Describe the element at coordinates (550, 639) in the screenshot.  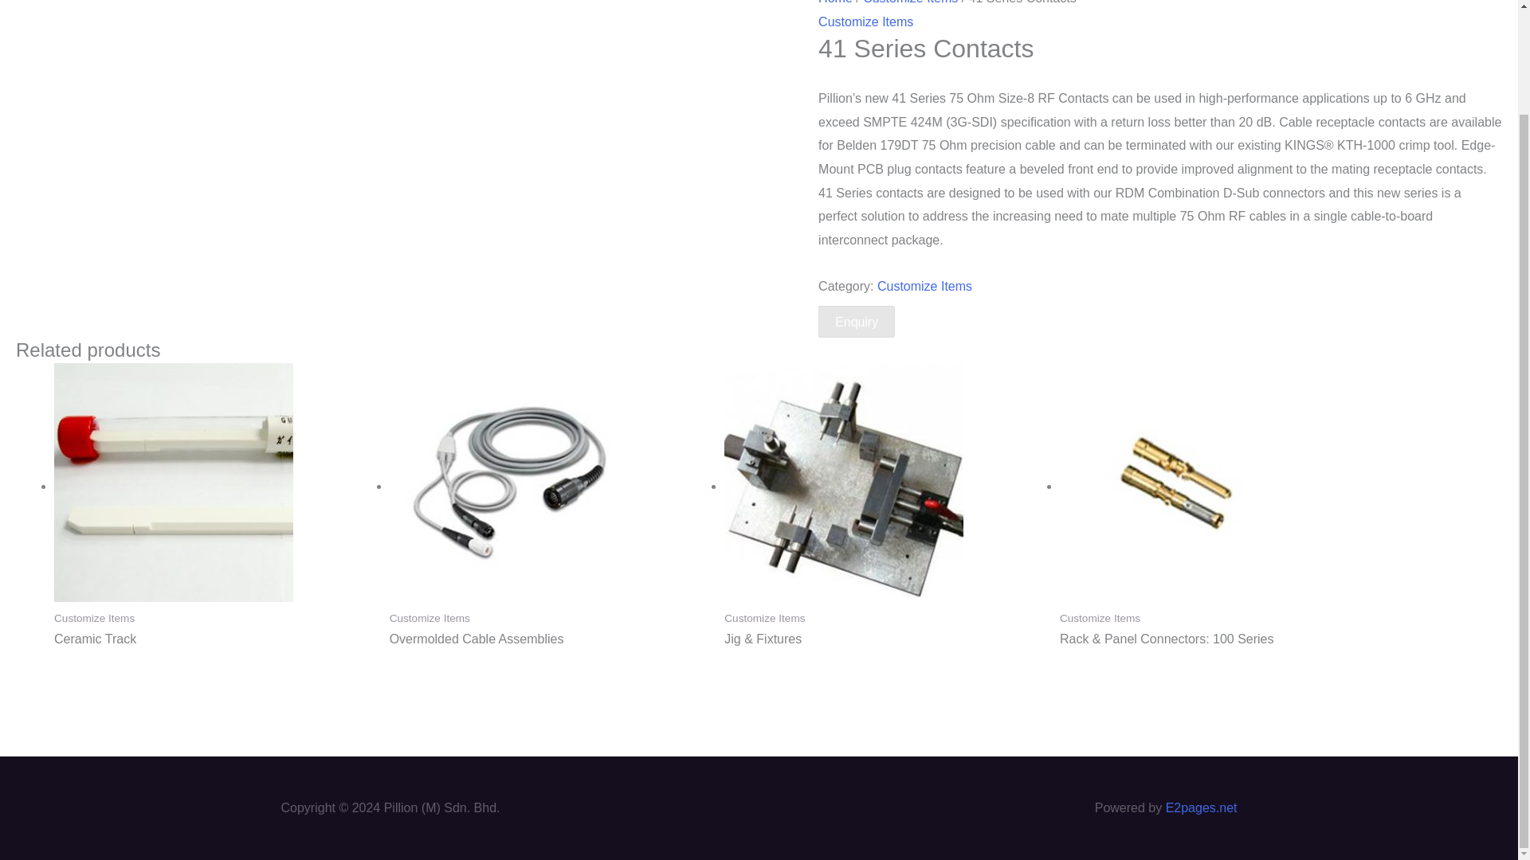
I see `Overmolded Cable Assemblies` at that location.